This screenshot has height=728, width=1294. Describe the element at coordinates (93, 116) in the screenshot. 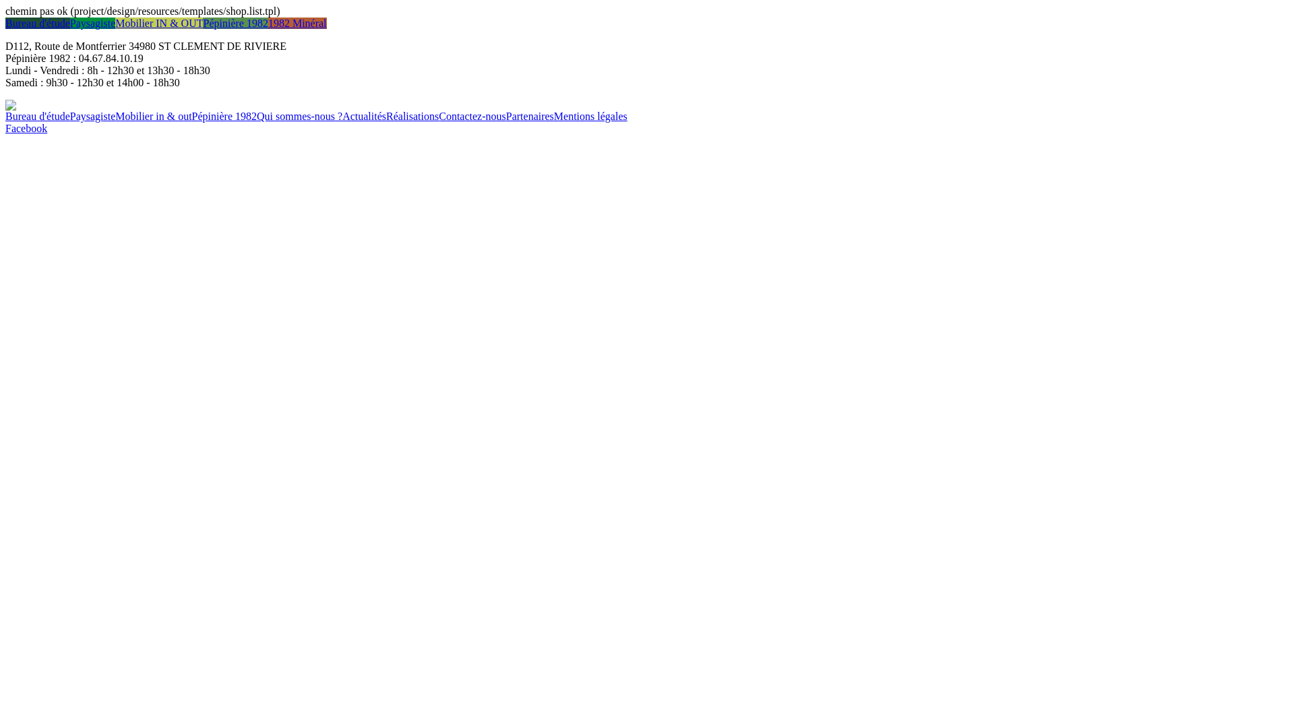

I see `Paysagiste` at that location.